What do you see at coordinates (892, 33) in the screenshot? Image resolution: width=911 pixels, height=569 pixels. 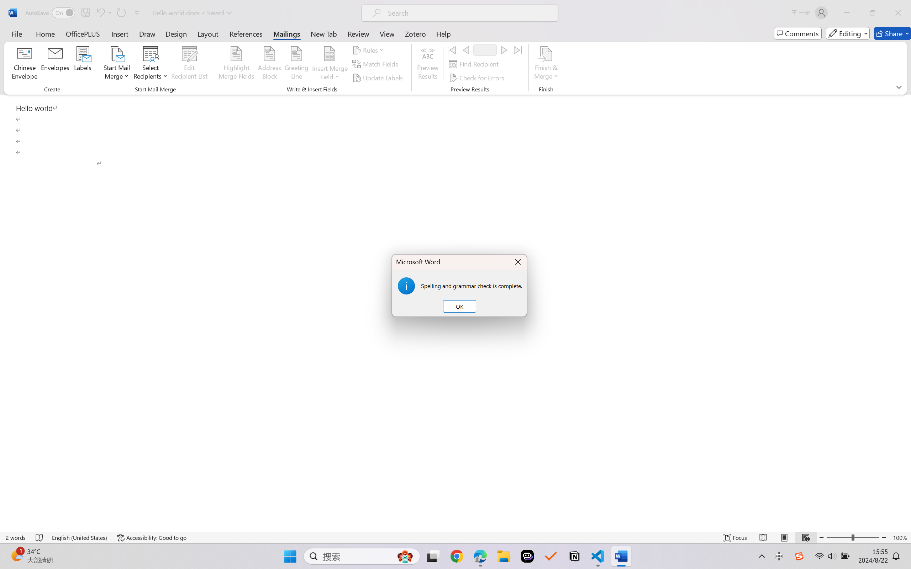 I see `Share` at bounding box center [892, 33].